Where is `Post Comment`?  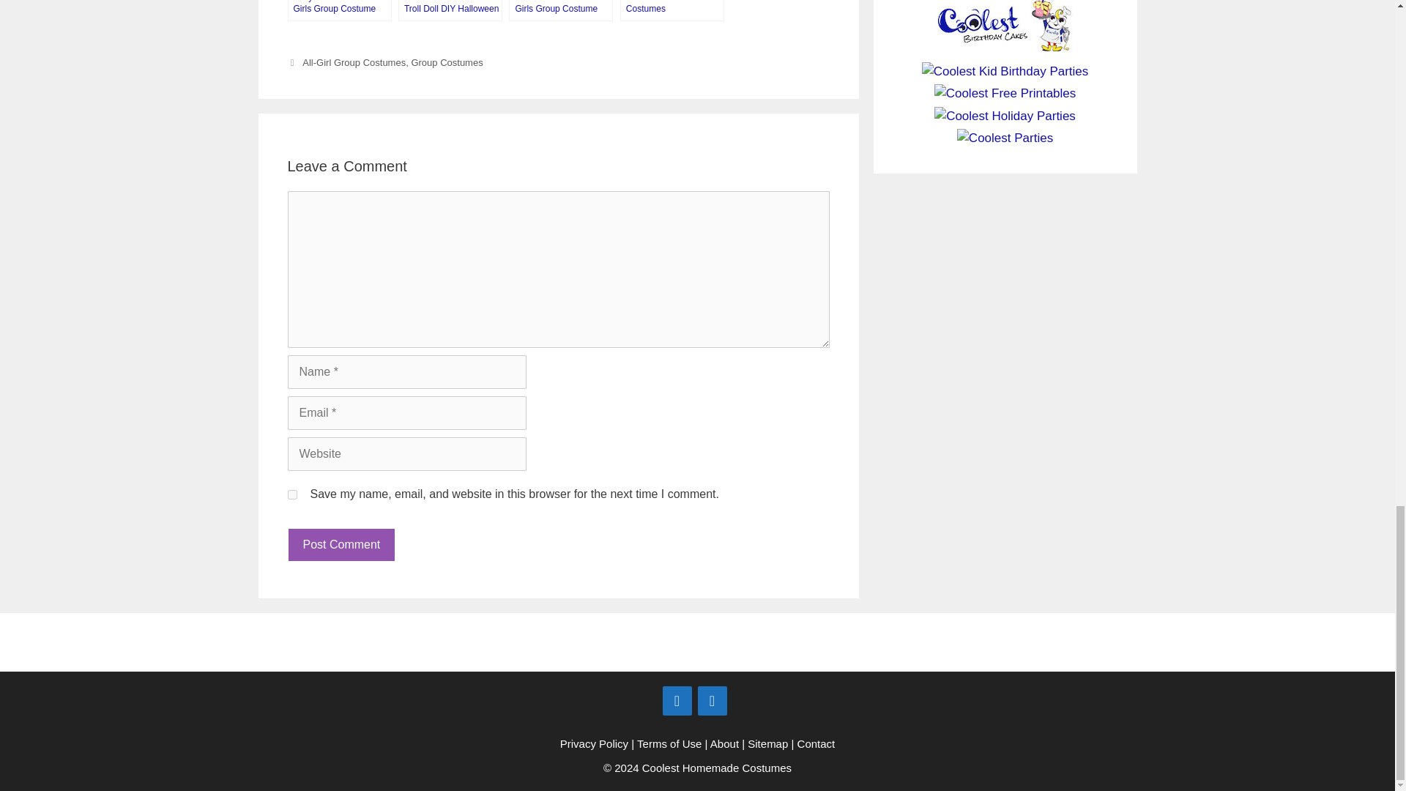 Post Comment is located at coordinates (341, 545).